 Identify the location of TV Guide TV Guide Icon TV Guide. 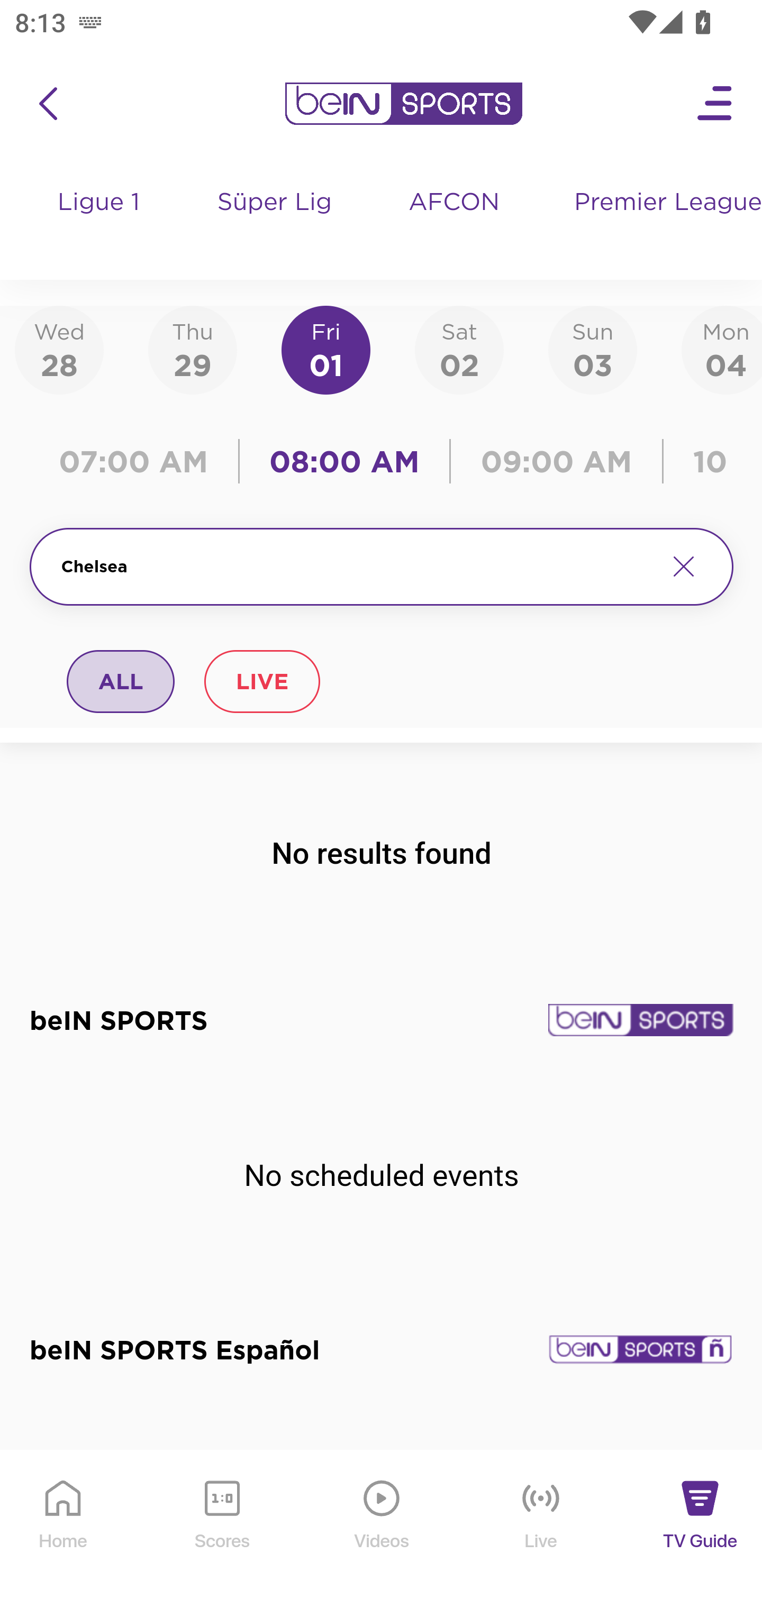
(701, 1530).